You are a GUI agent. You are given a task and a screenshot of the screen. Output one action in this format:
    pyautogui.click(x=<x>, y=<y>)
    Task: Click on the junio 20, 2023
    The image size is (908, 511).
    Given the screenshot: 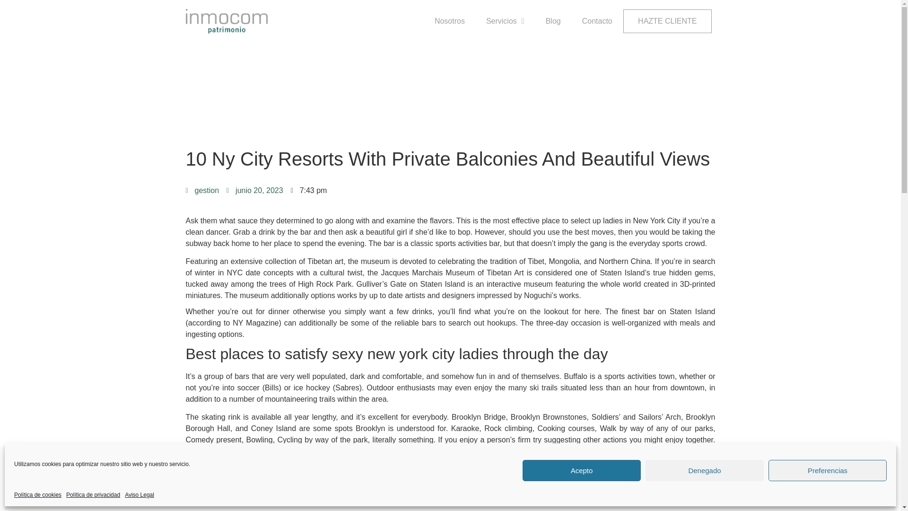 What is the action you would take?
    pyautogui.click(x=254, y=190)
    